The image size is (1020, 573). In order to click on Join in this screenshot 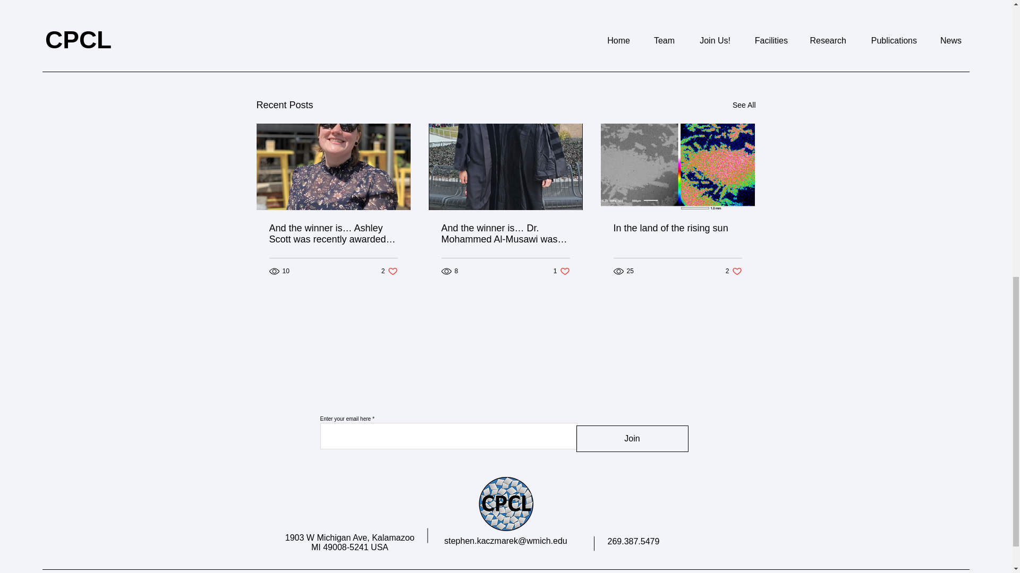, I will do `click(632, 439)`.